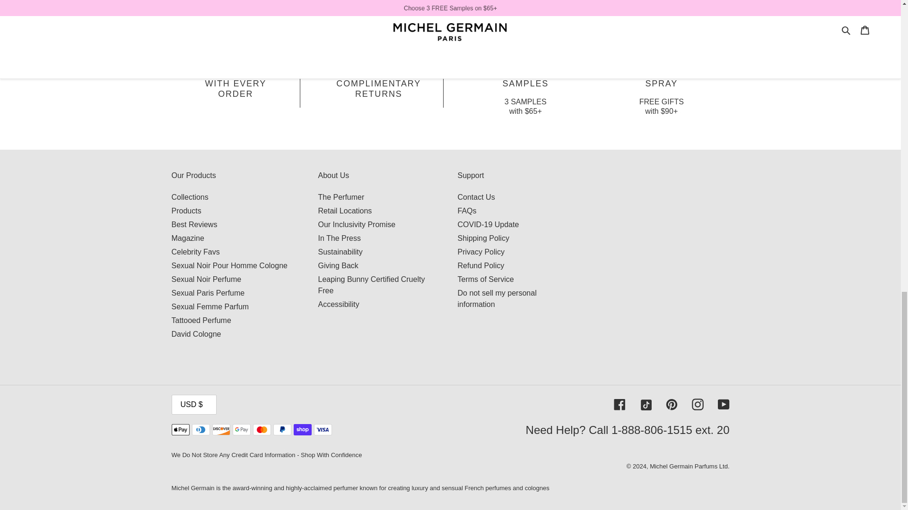 Image resolution: width=908 pixels, height=510 pixels. I want to click on PayPal, so click(282, 430).